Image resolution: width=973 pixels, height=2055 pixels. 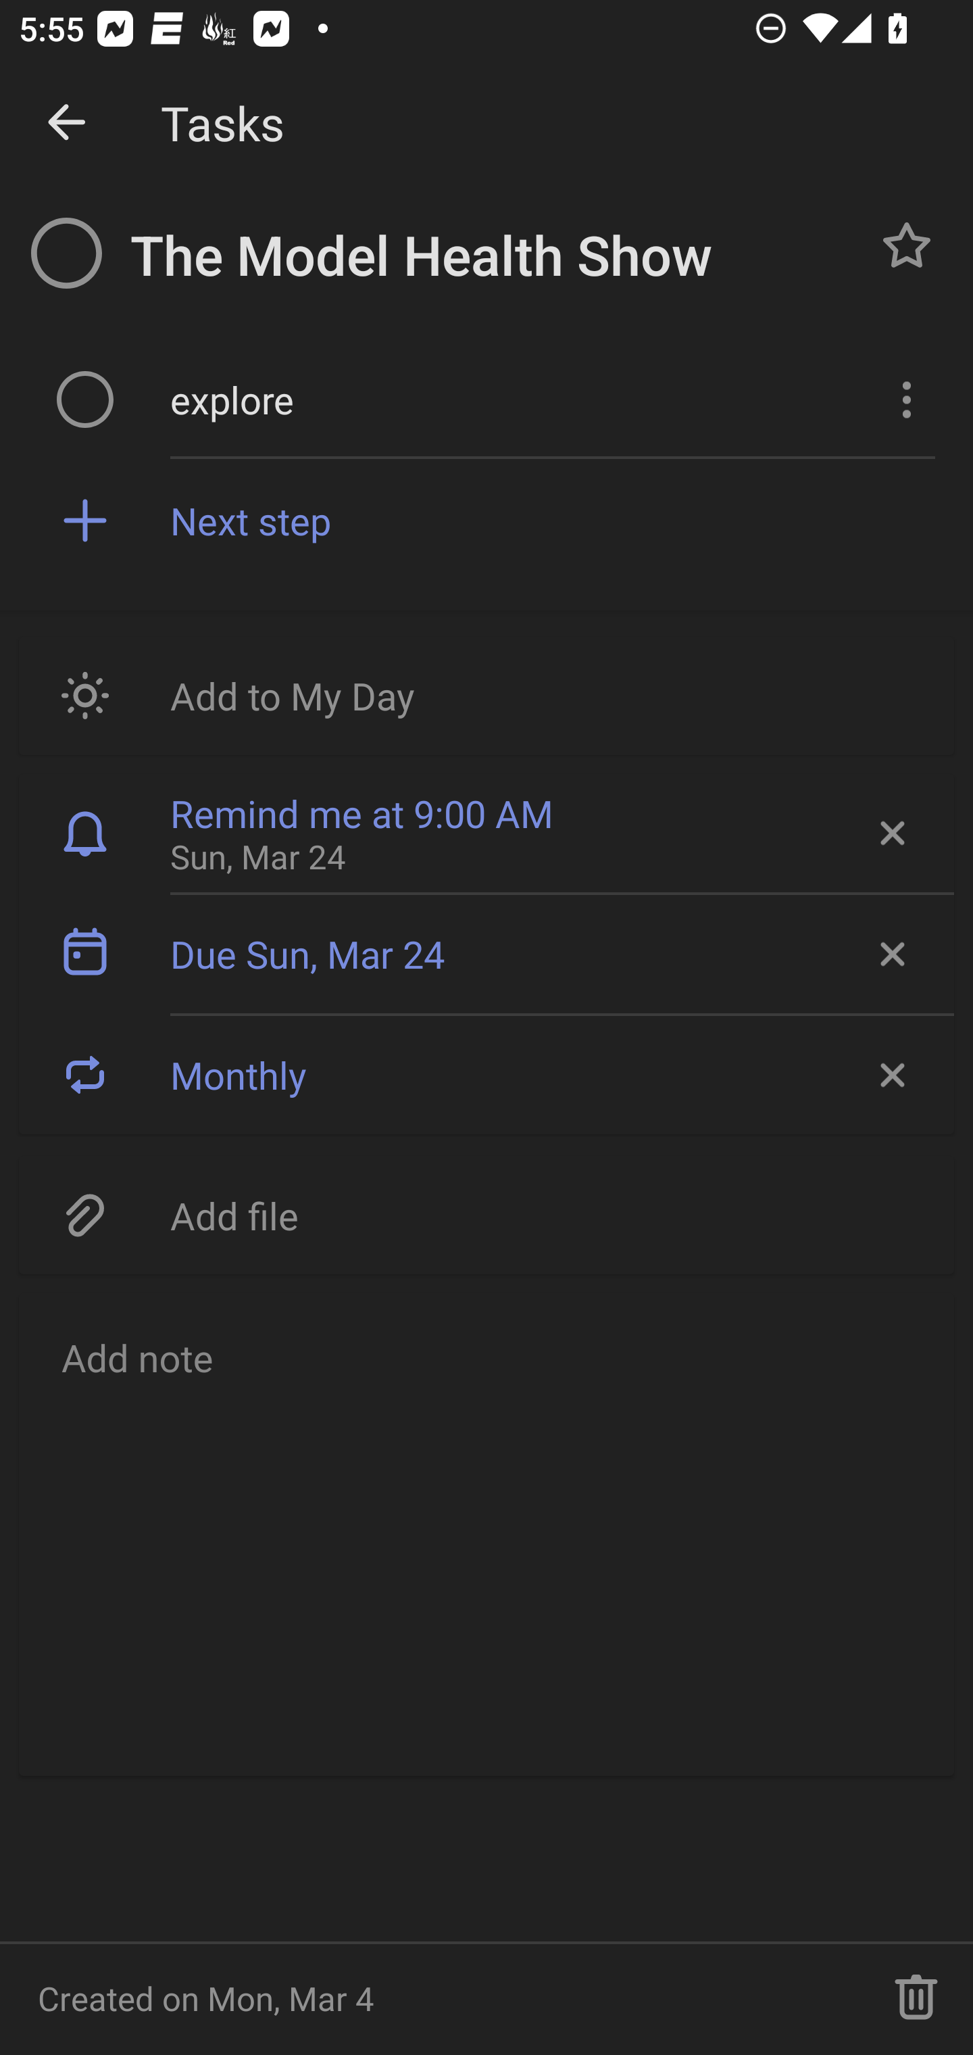 I want to click on Dismiss detail view, so click(x=66, y=123).